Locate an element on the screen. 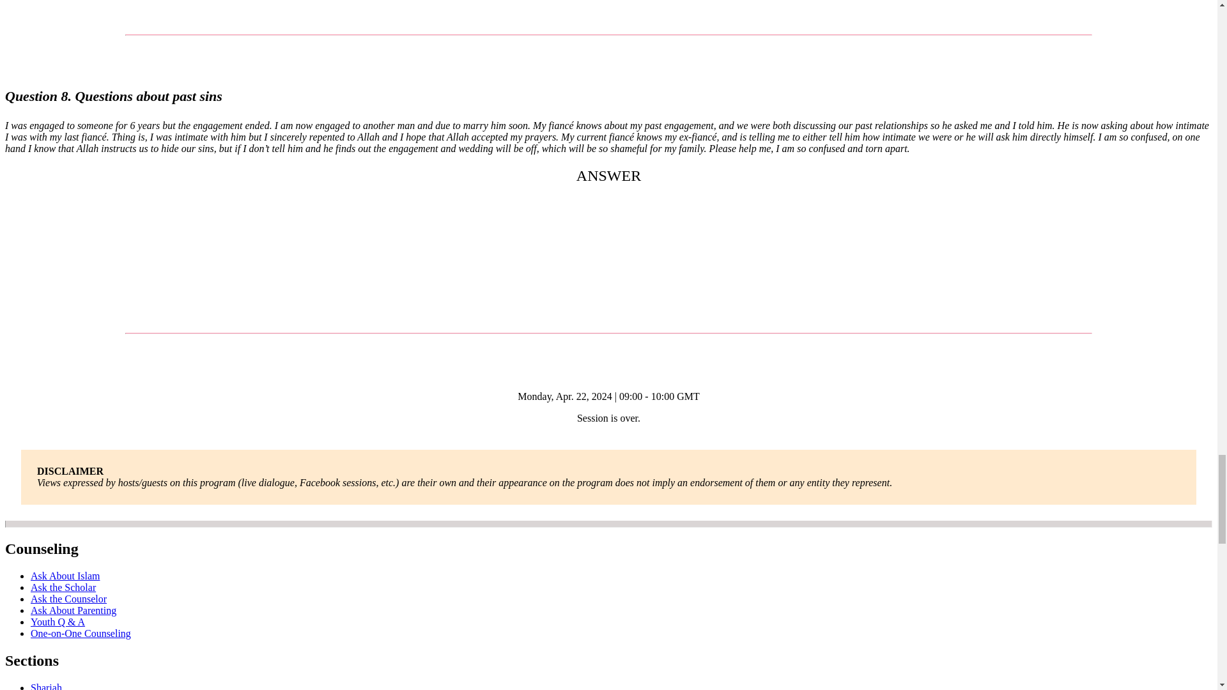  Ask About Parenting is located at coordinates (73, 611).